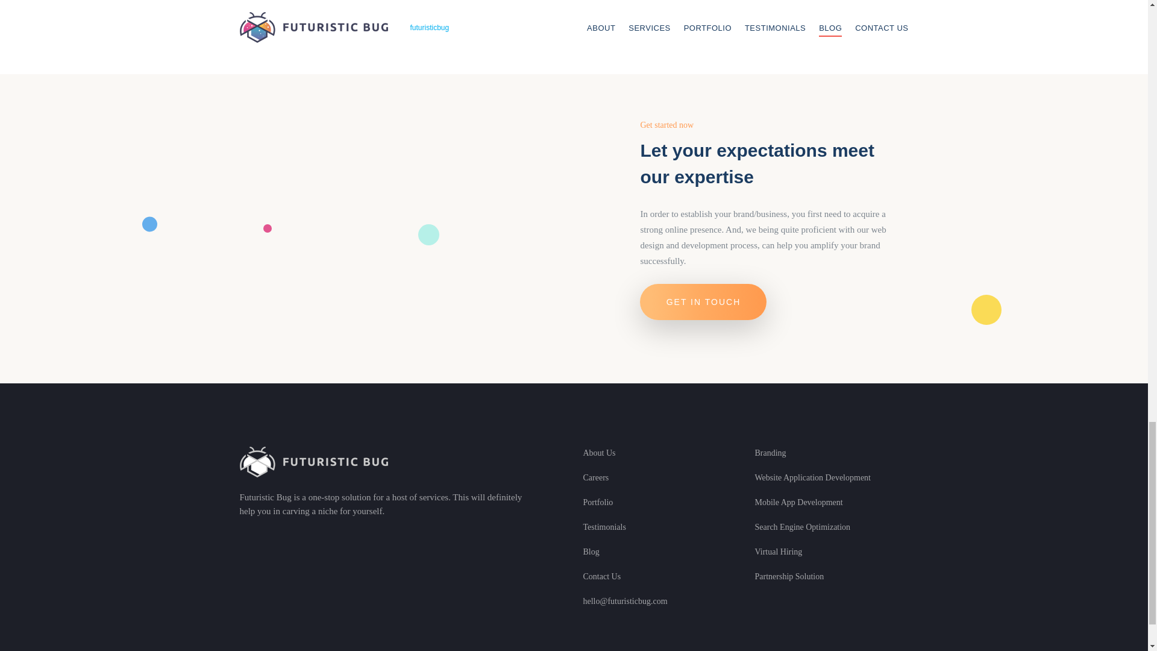 This screenshot has height=651, width=1157. I want to click on Virtual Hiring, so click(777, 552).